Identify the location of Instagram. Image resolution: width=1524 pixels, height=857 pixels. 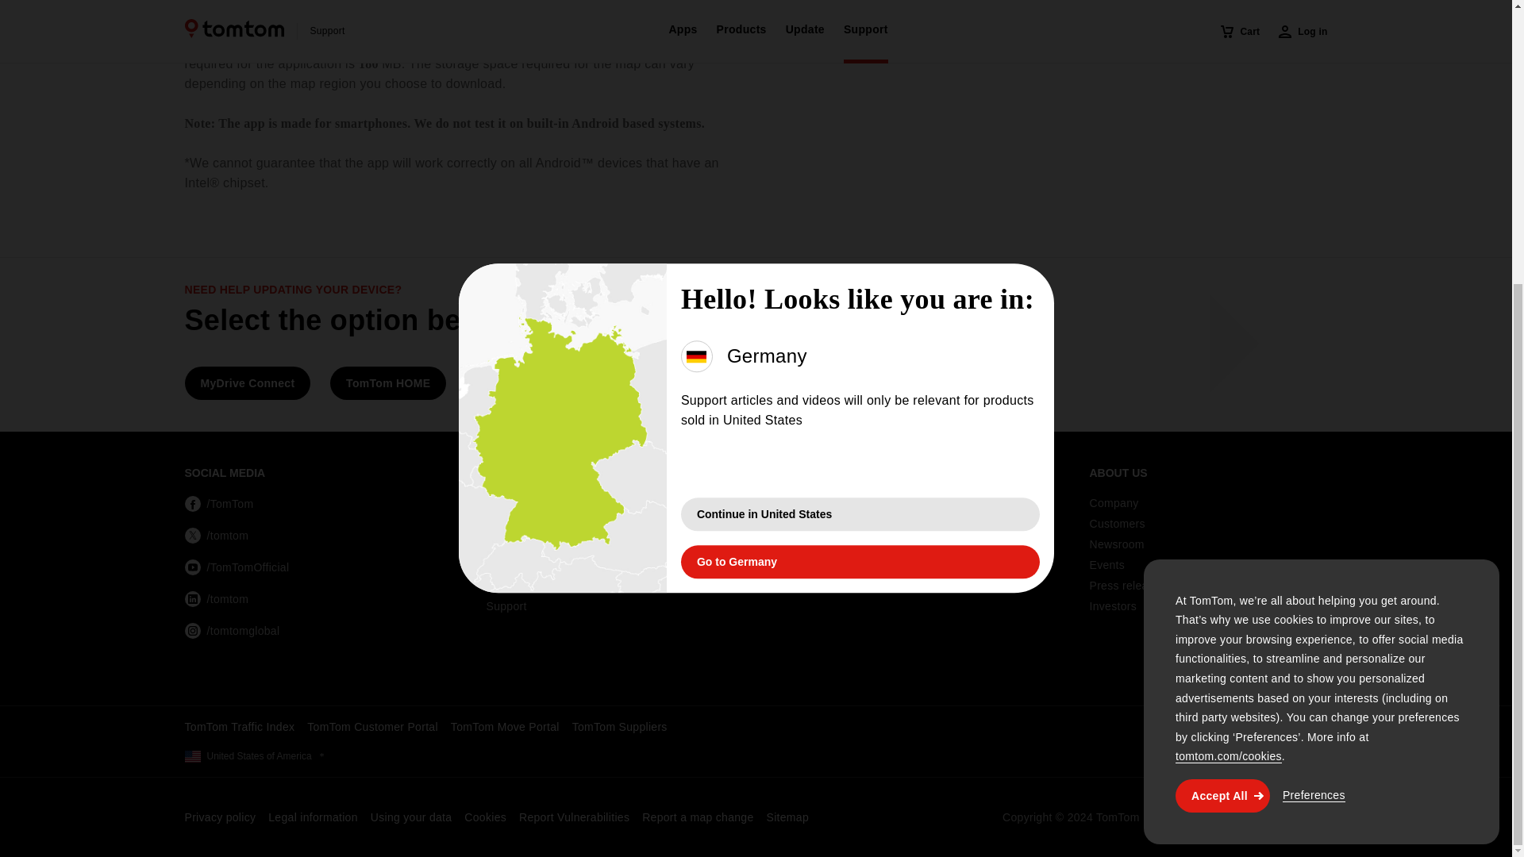
(232, 630).